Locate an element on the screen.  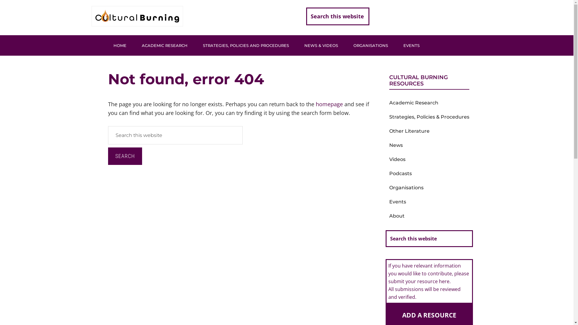
Skip to main content is located at coordinates (0, 0).